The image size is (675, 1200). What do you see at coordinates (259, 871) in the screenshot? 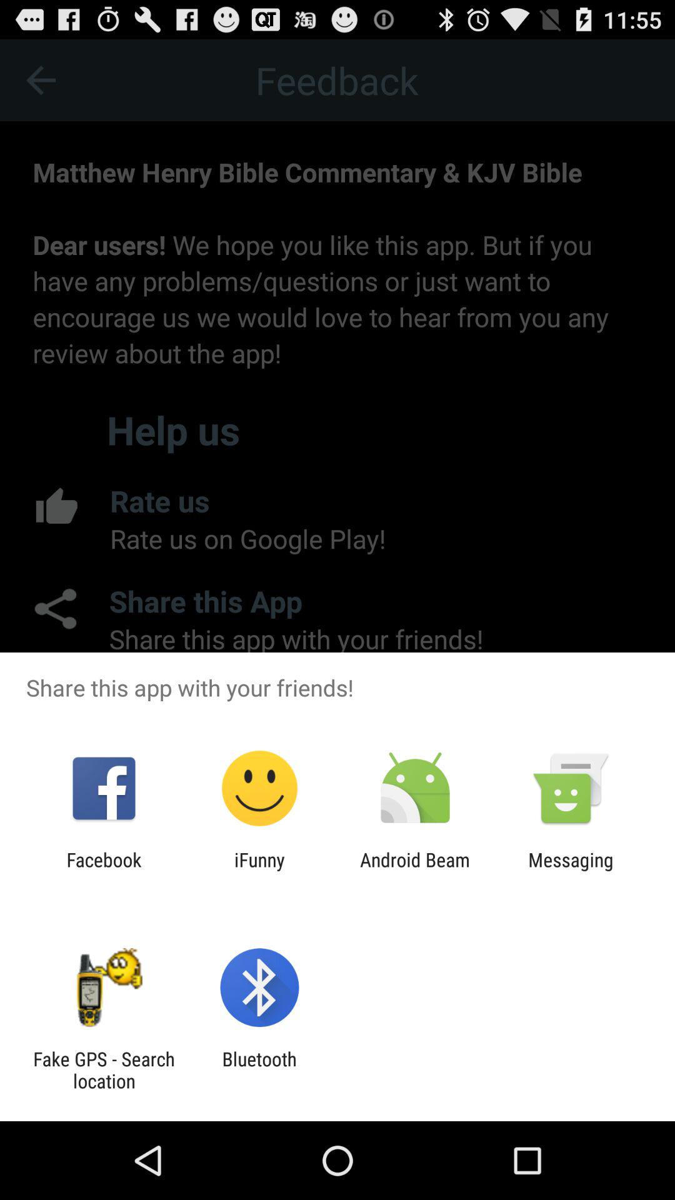
I see `press app next to the facebook item` at bounding box center [259, 871].